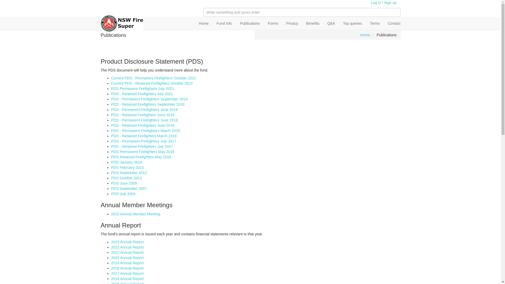 This screenshot has height=284, width=505. I want to click on PDS Retained Firefighters May 2016, so click(141, 157).